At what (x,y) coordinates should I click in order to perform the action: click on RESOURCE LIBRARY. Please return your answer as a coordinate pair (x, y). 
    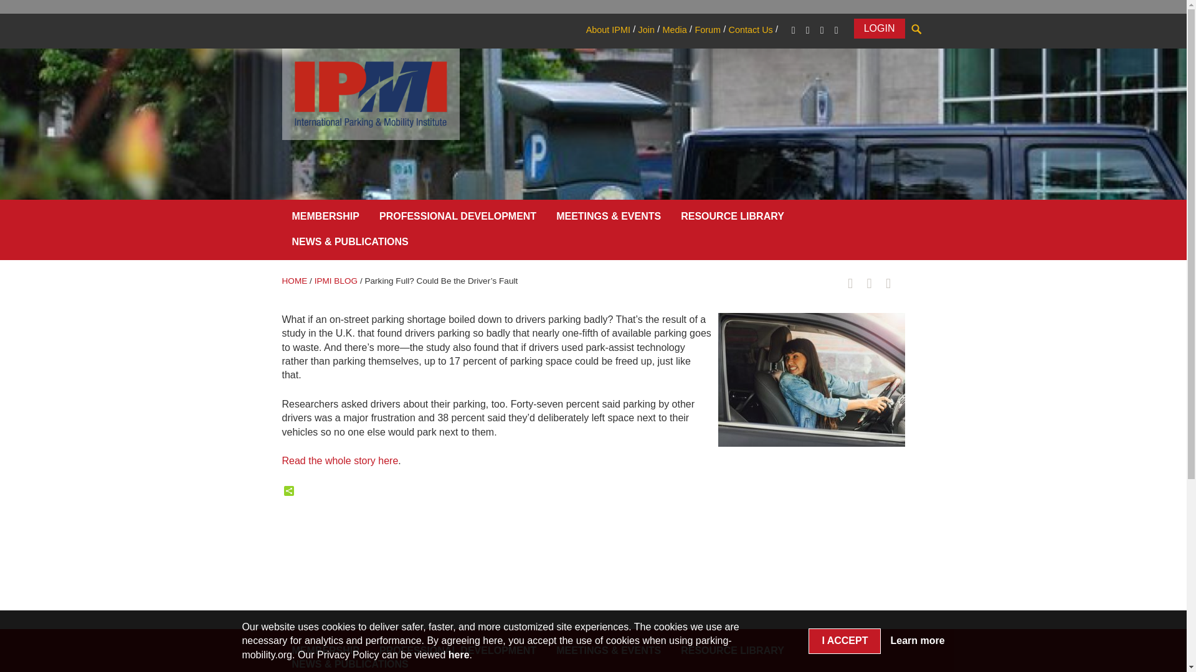
    Looking at the image, I should click on (733, 219).